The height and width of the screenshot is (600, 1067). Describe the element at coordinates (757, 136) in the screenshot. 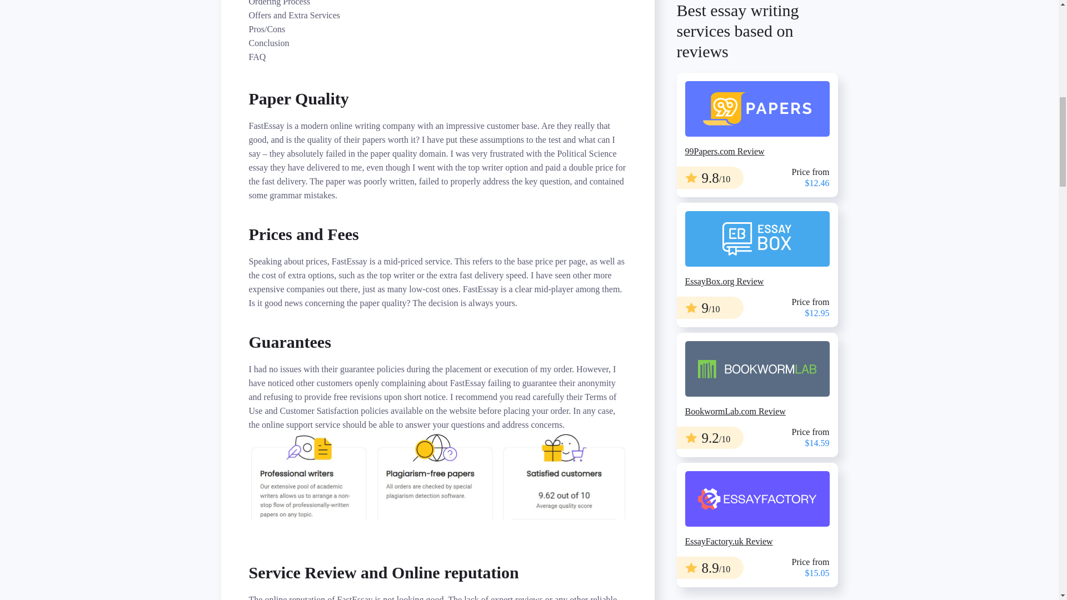

I see `EssayFactory.uk Review` at that location.